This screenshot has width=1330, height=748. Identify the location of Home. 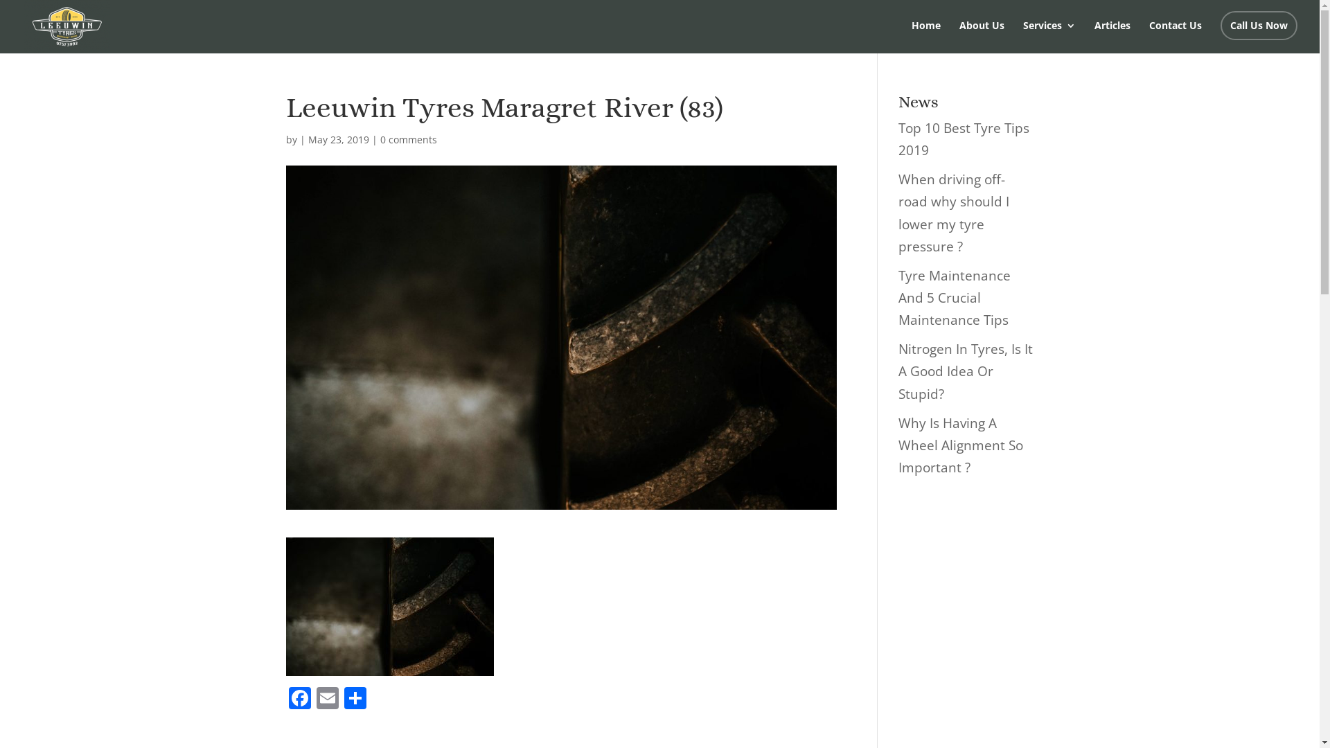
(926, 37).